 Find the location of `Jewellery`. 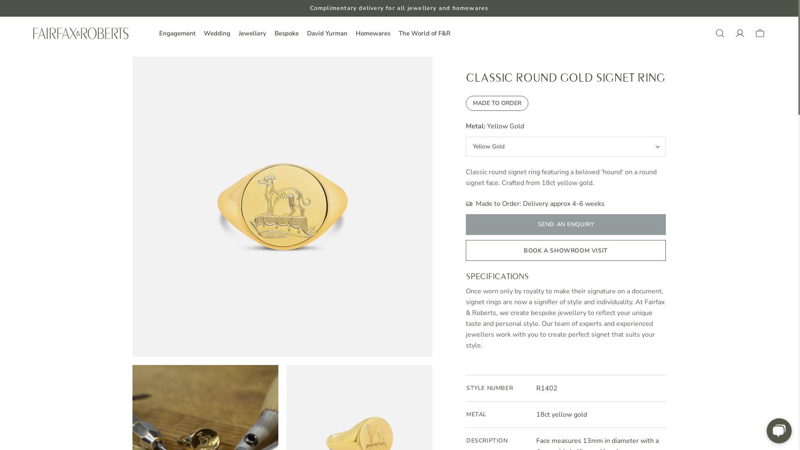

Jewellery is located at coordinates (252, 33).